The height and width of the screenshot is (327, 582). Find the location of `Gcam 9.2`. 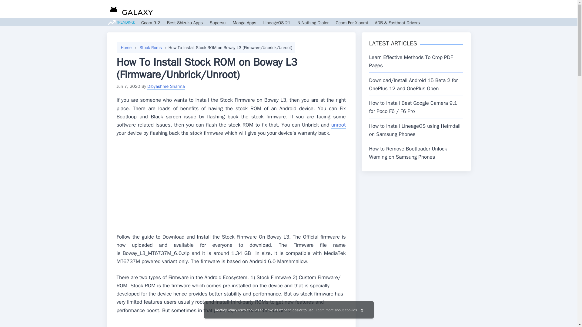

Gcam 9.2 is located at coordinates (151, 22).